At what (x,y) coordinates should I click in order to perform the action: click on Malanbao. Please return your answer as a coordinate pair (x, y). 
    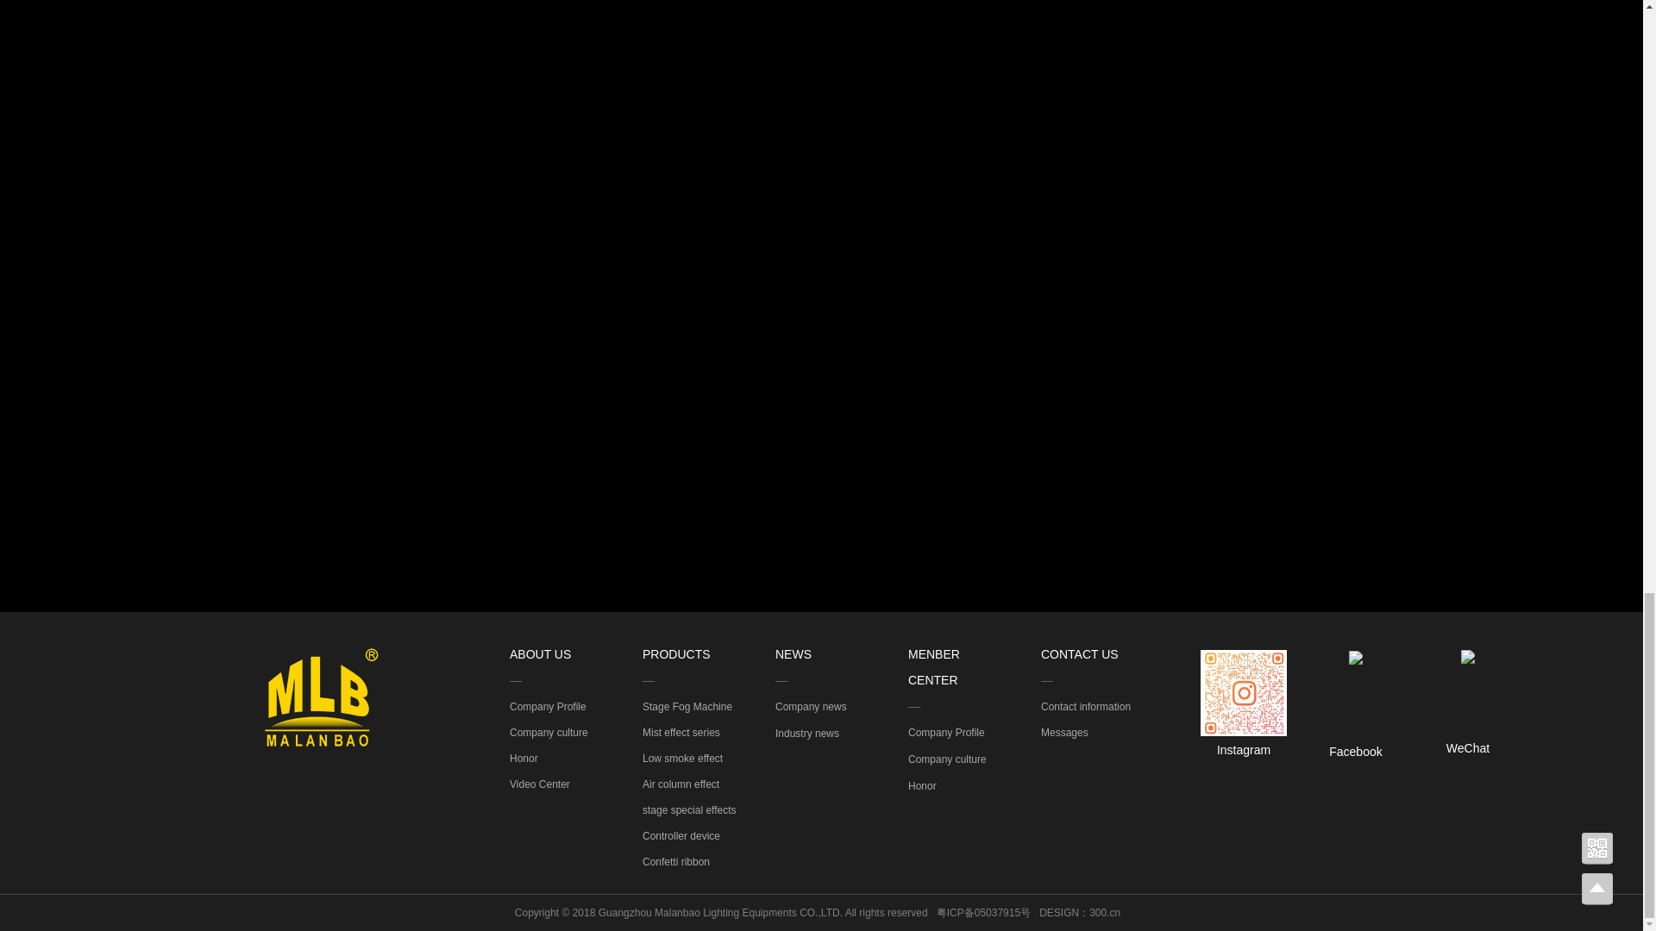
    Looking at the image, I should click on (1244, 693).